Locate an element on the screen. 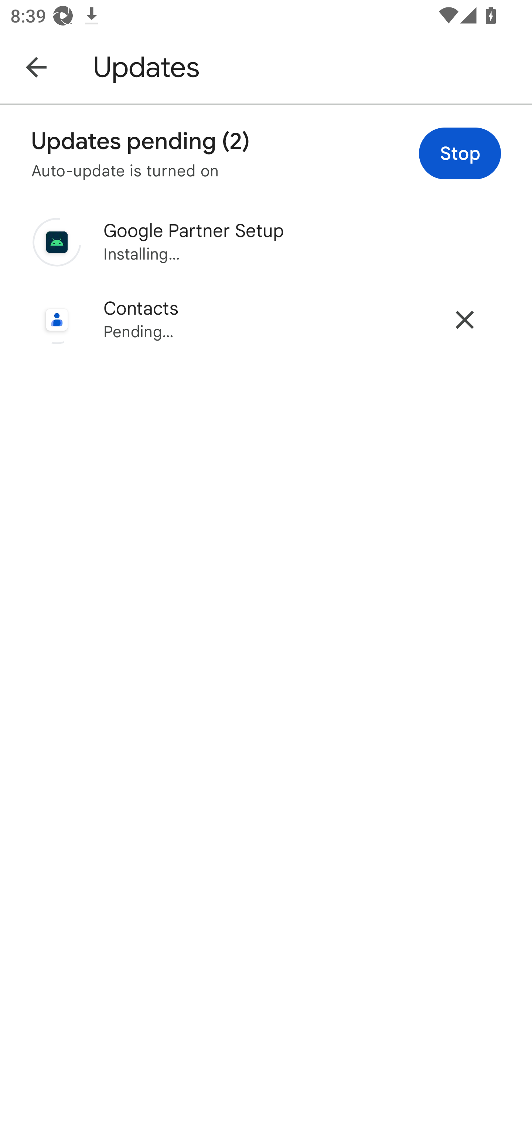 This screenshot has width=532, height=1124. Stop is located at coordinates (460, 153).